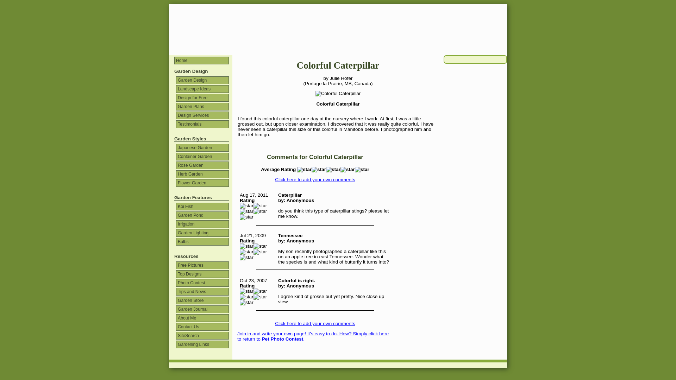  What do you see at coordinates (202, 156) in the screenshot?
I see `Container Garden` at bounding box center [202, 156].